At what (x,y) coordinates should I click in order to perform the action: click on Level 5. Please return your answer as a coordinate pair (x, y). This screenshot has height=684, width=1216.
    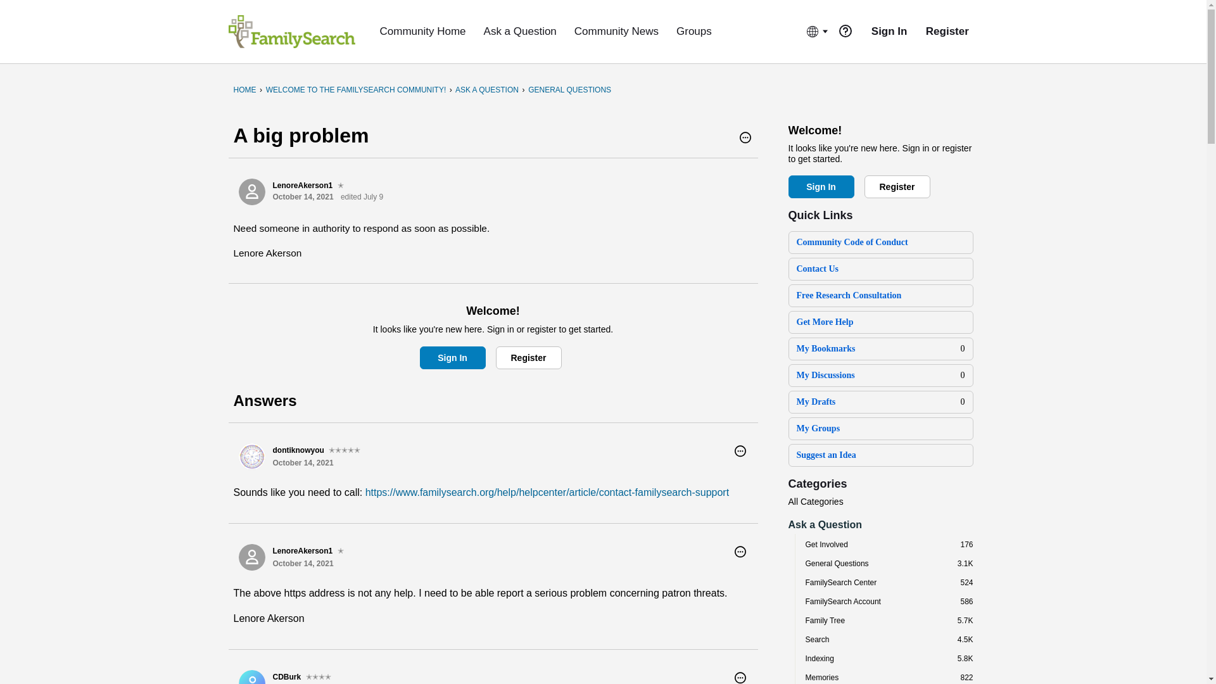
    Looking at the image, I should click on (344, 450).